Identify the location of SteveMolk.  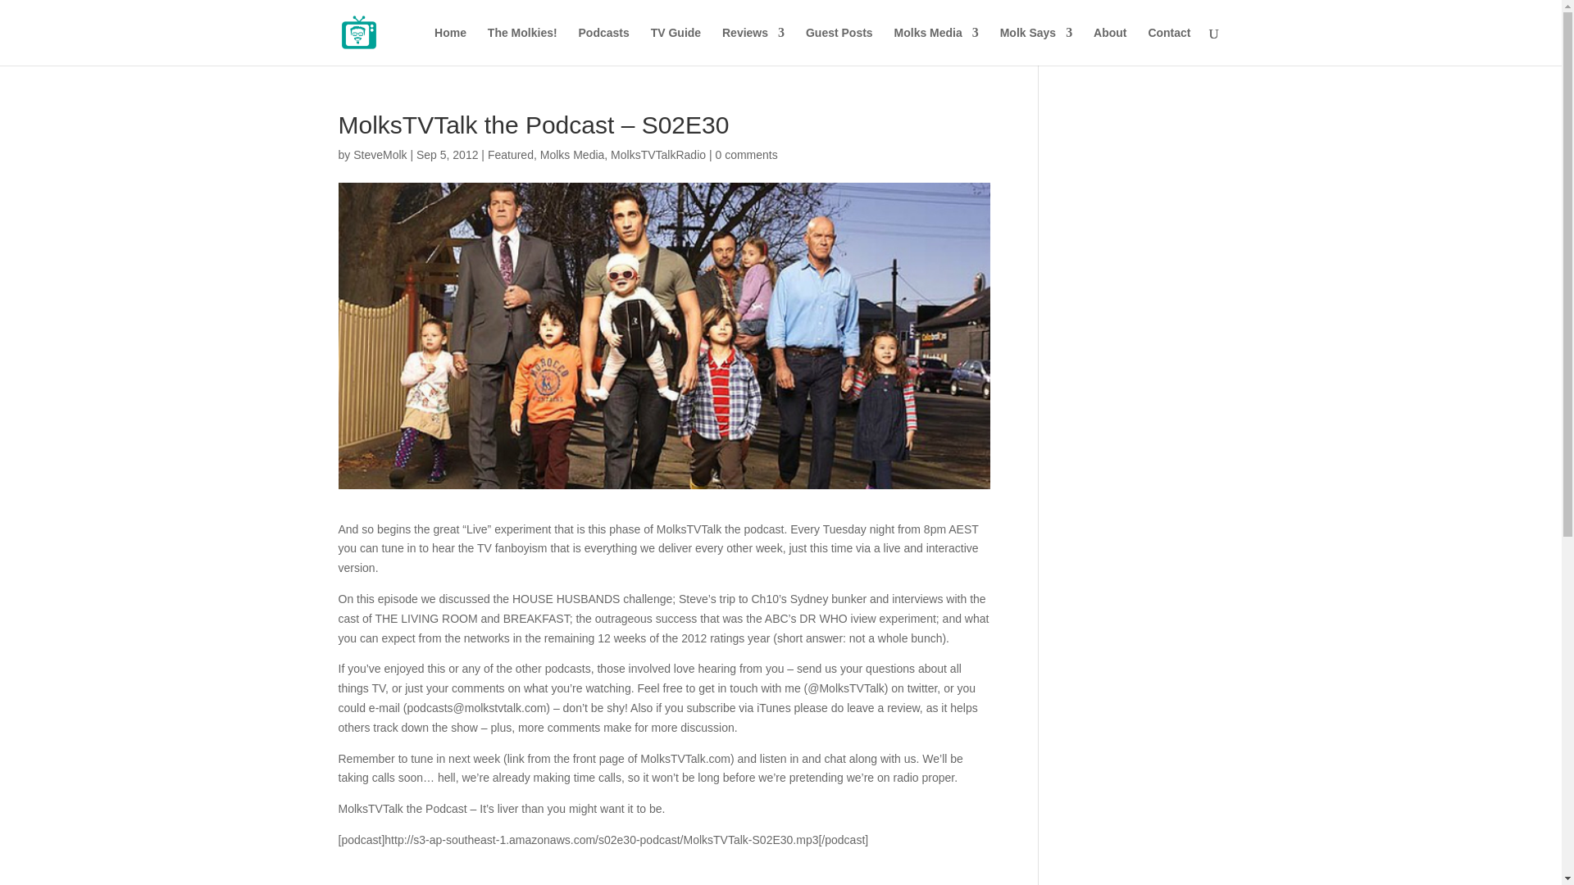
(379, 154).